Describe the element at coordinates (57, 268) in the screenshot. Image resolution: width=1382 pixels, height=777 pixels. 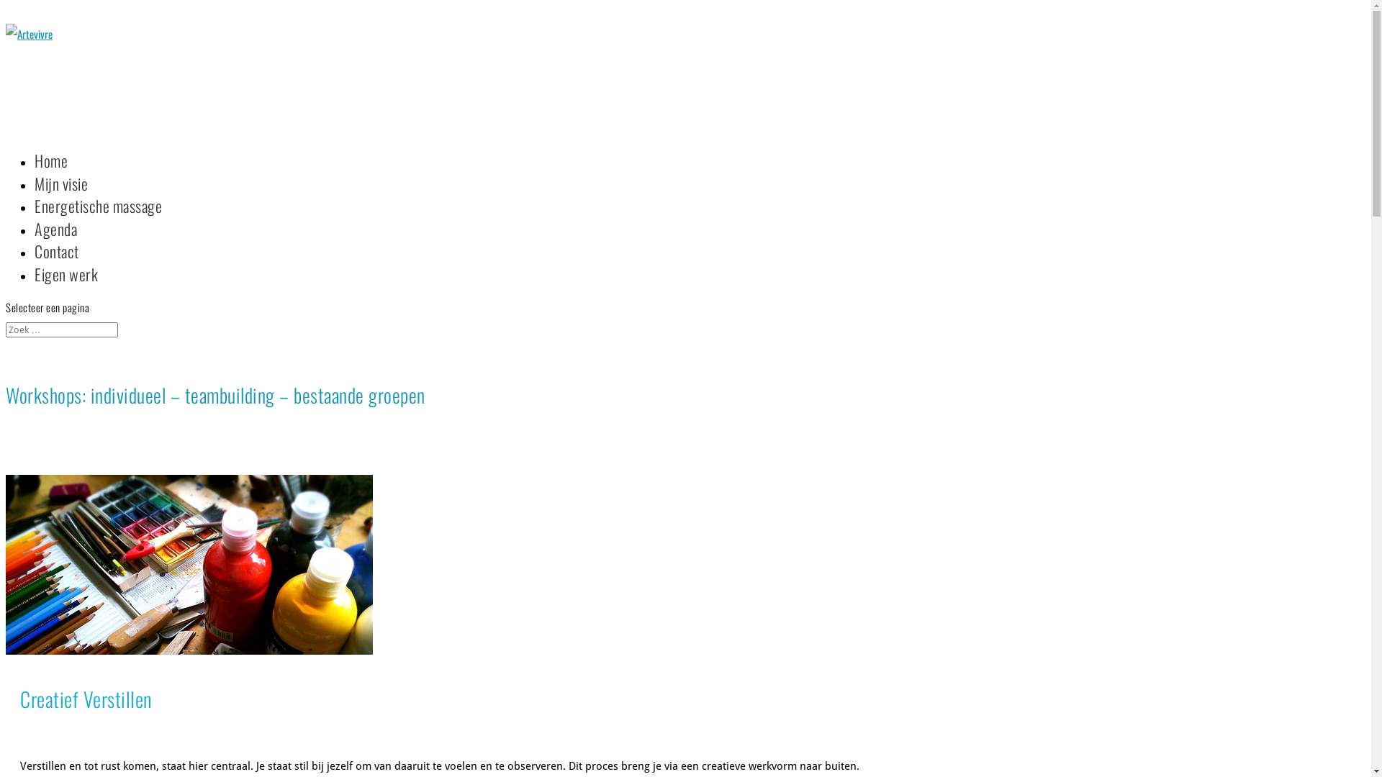
I see `Contact` at that location.